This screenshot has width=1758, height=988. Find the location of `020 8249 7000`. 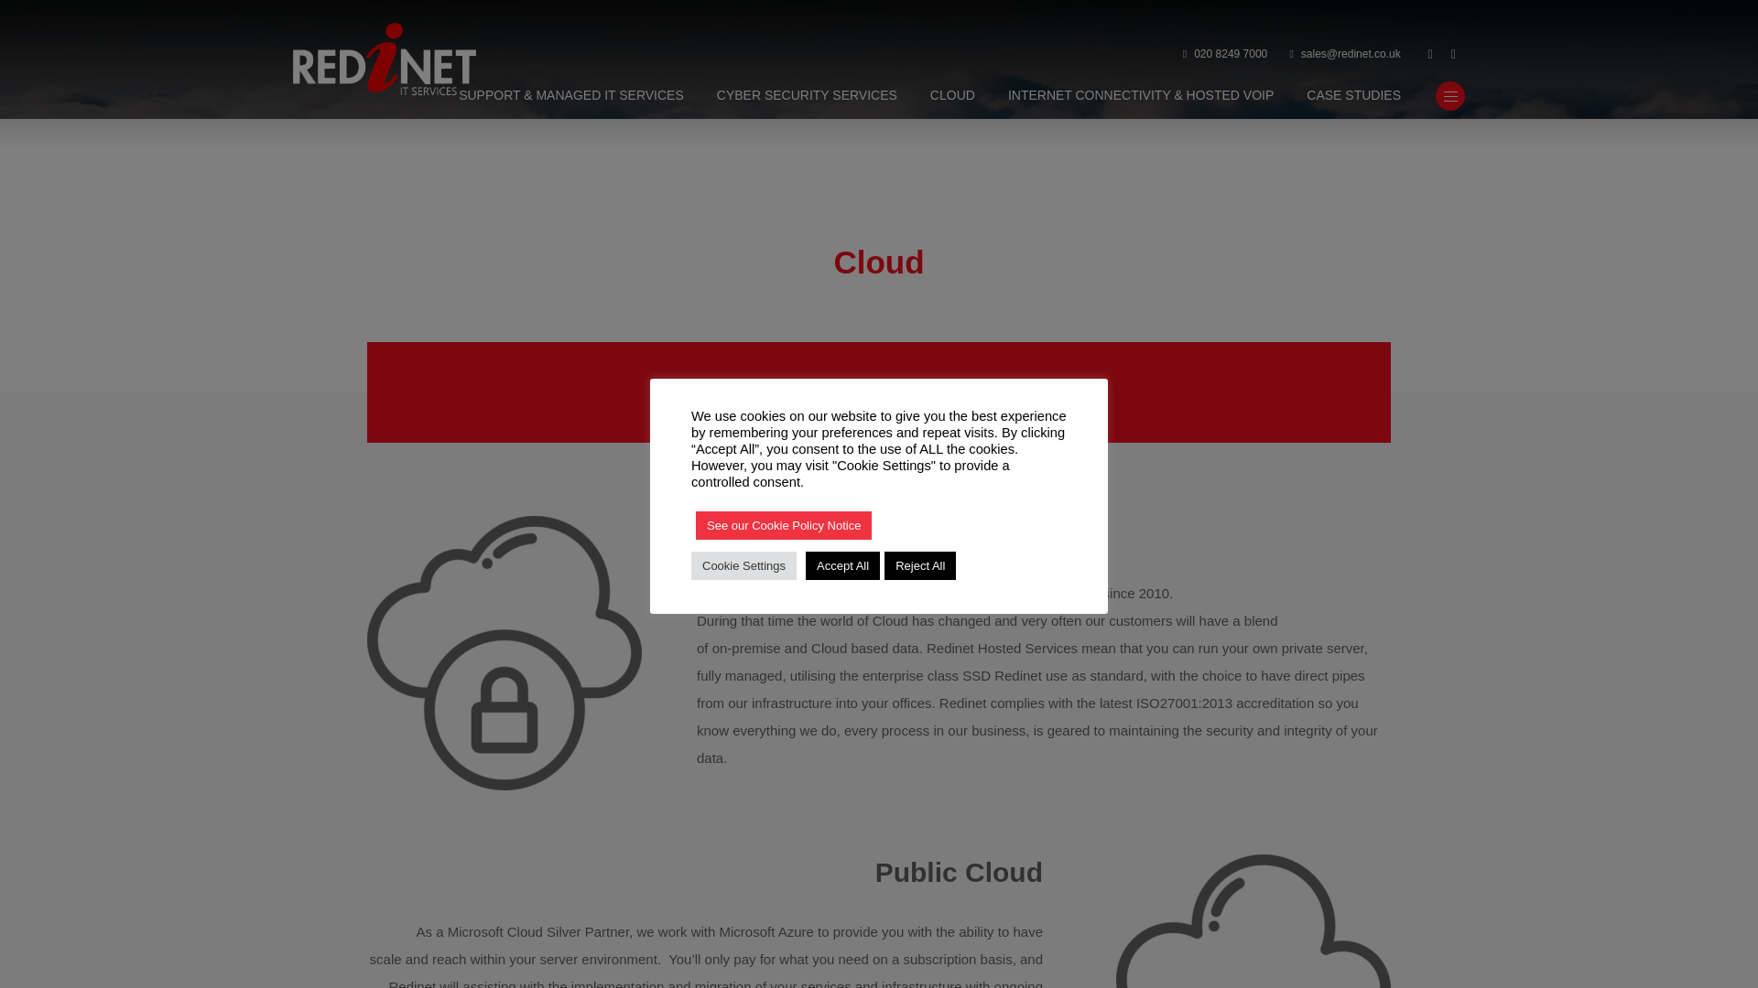

020 8249 7000 is located at coordinates (1225, 55).